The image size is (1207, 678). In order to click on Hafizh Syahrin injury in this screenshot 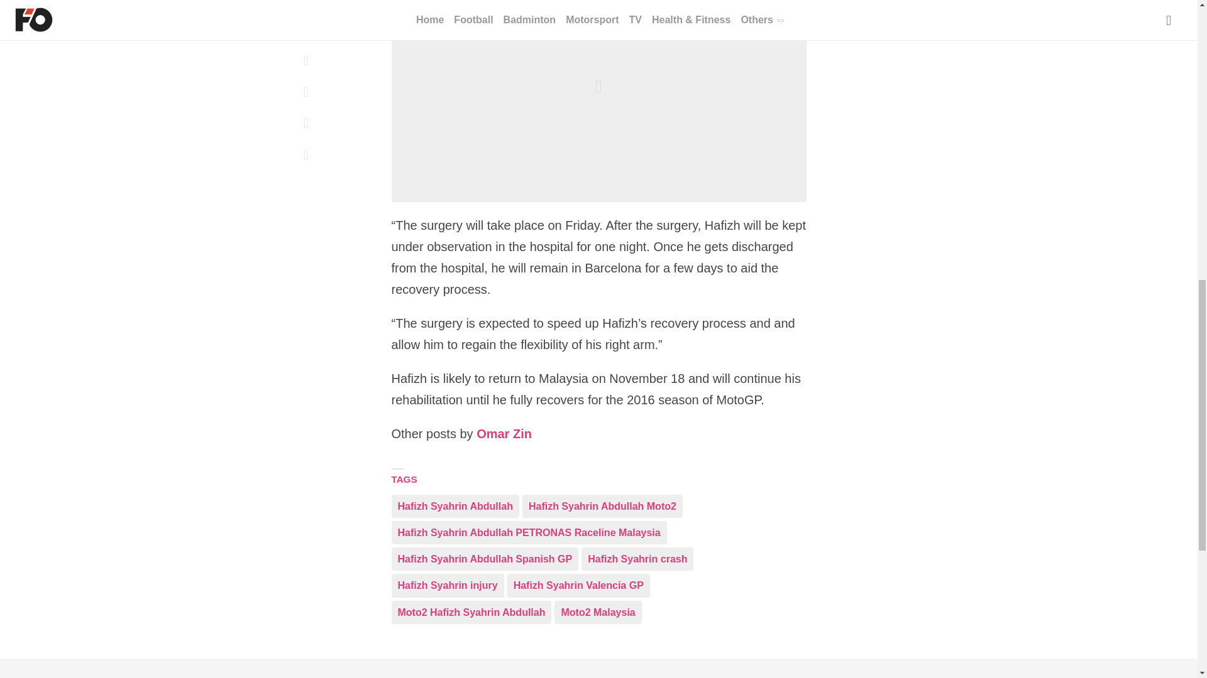, I will do `click(447, 585)`.